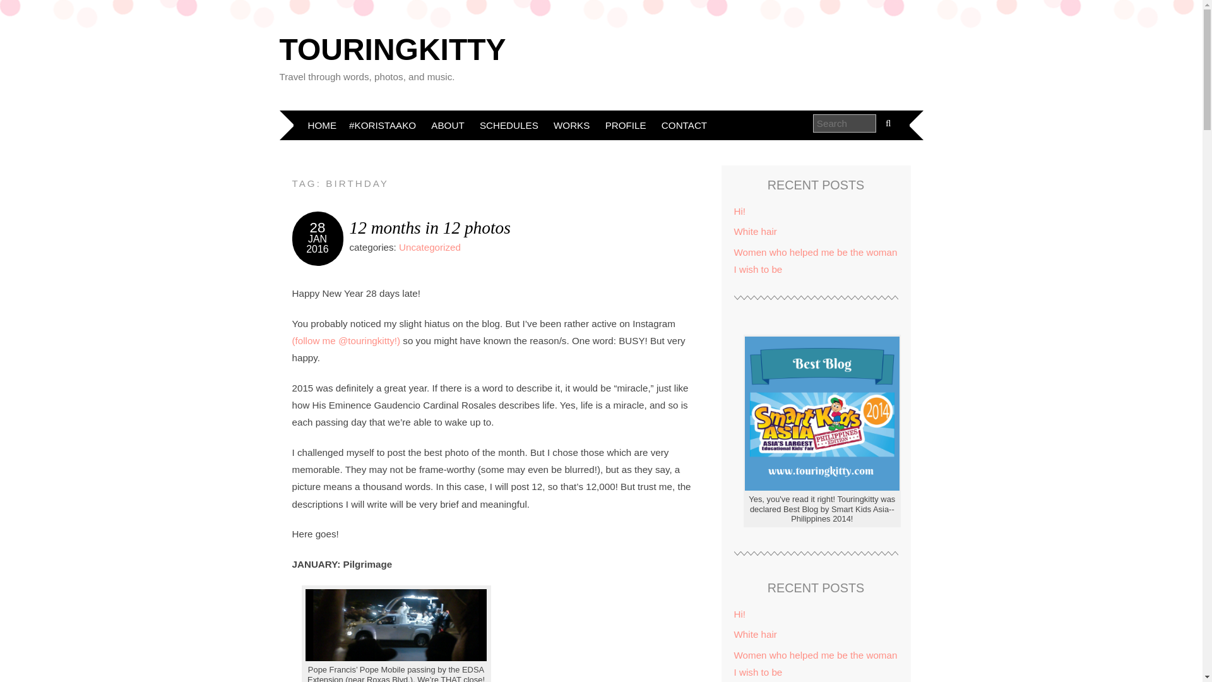 The height and width of the screenshot is (682, 1212). I want to click on 12 months in 12 photos, so click(430, 227).